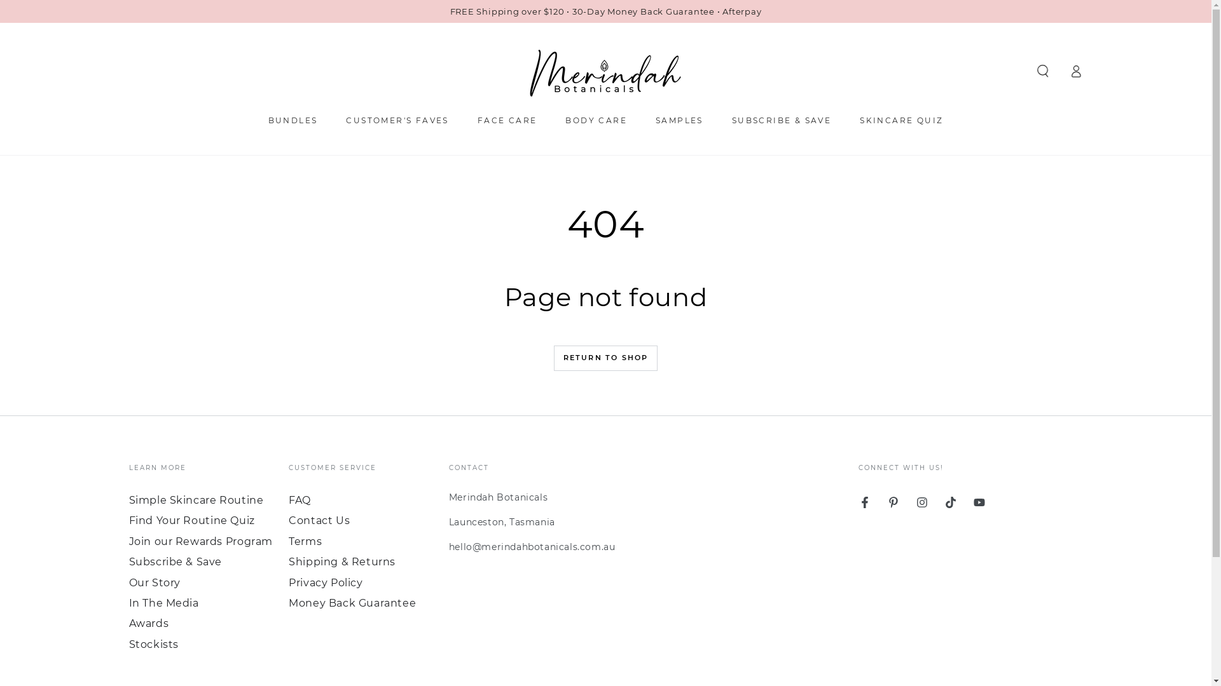  I want to click on Terms, so click(305, 541).